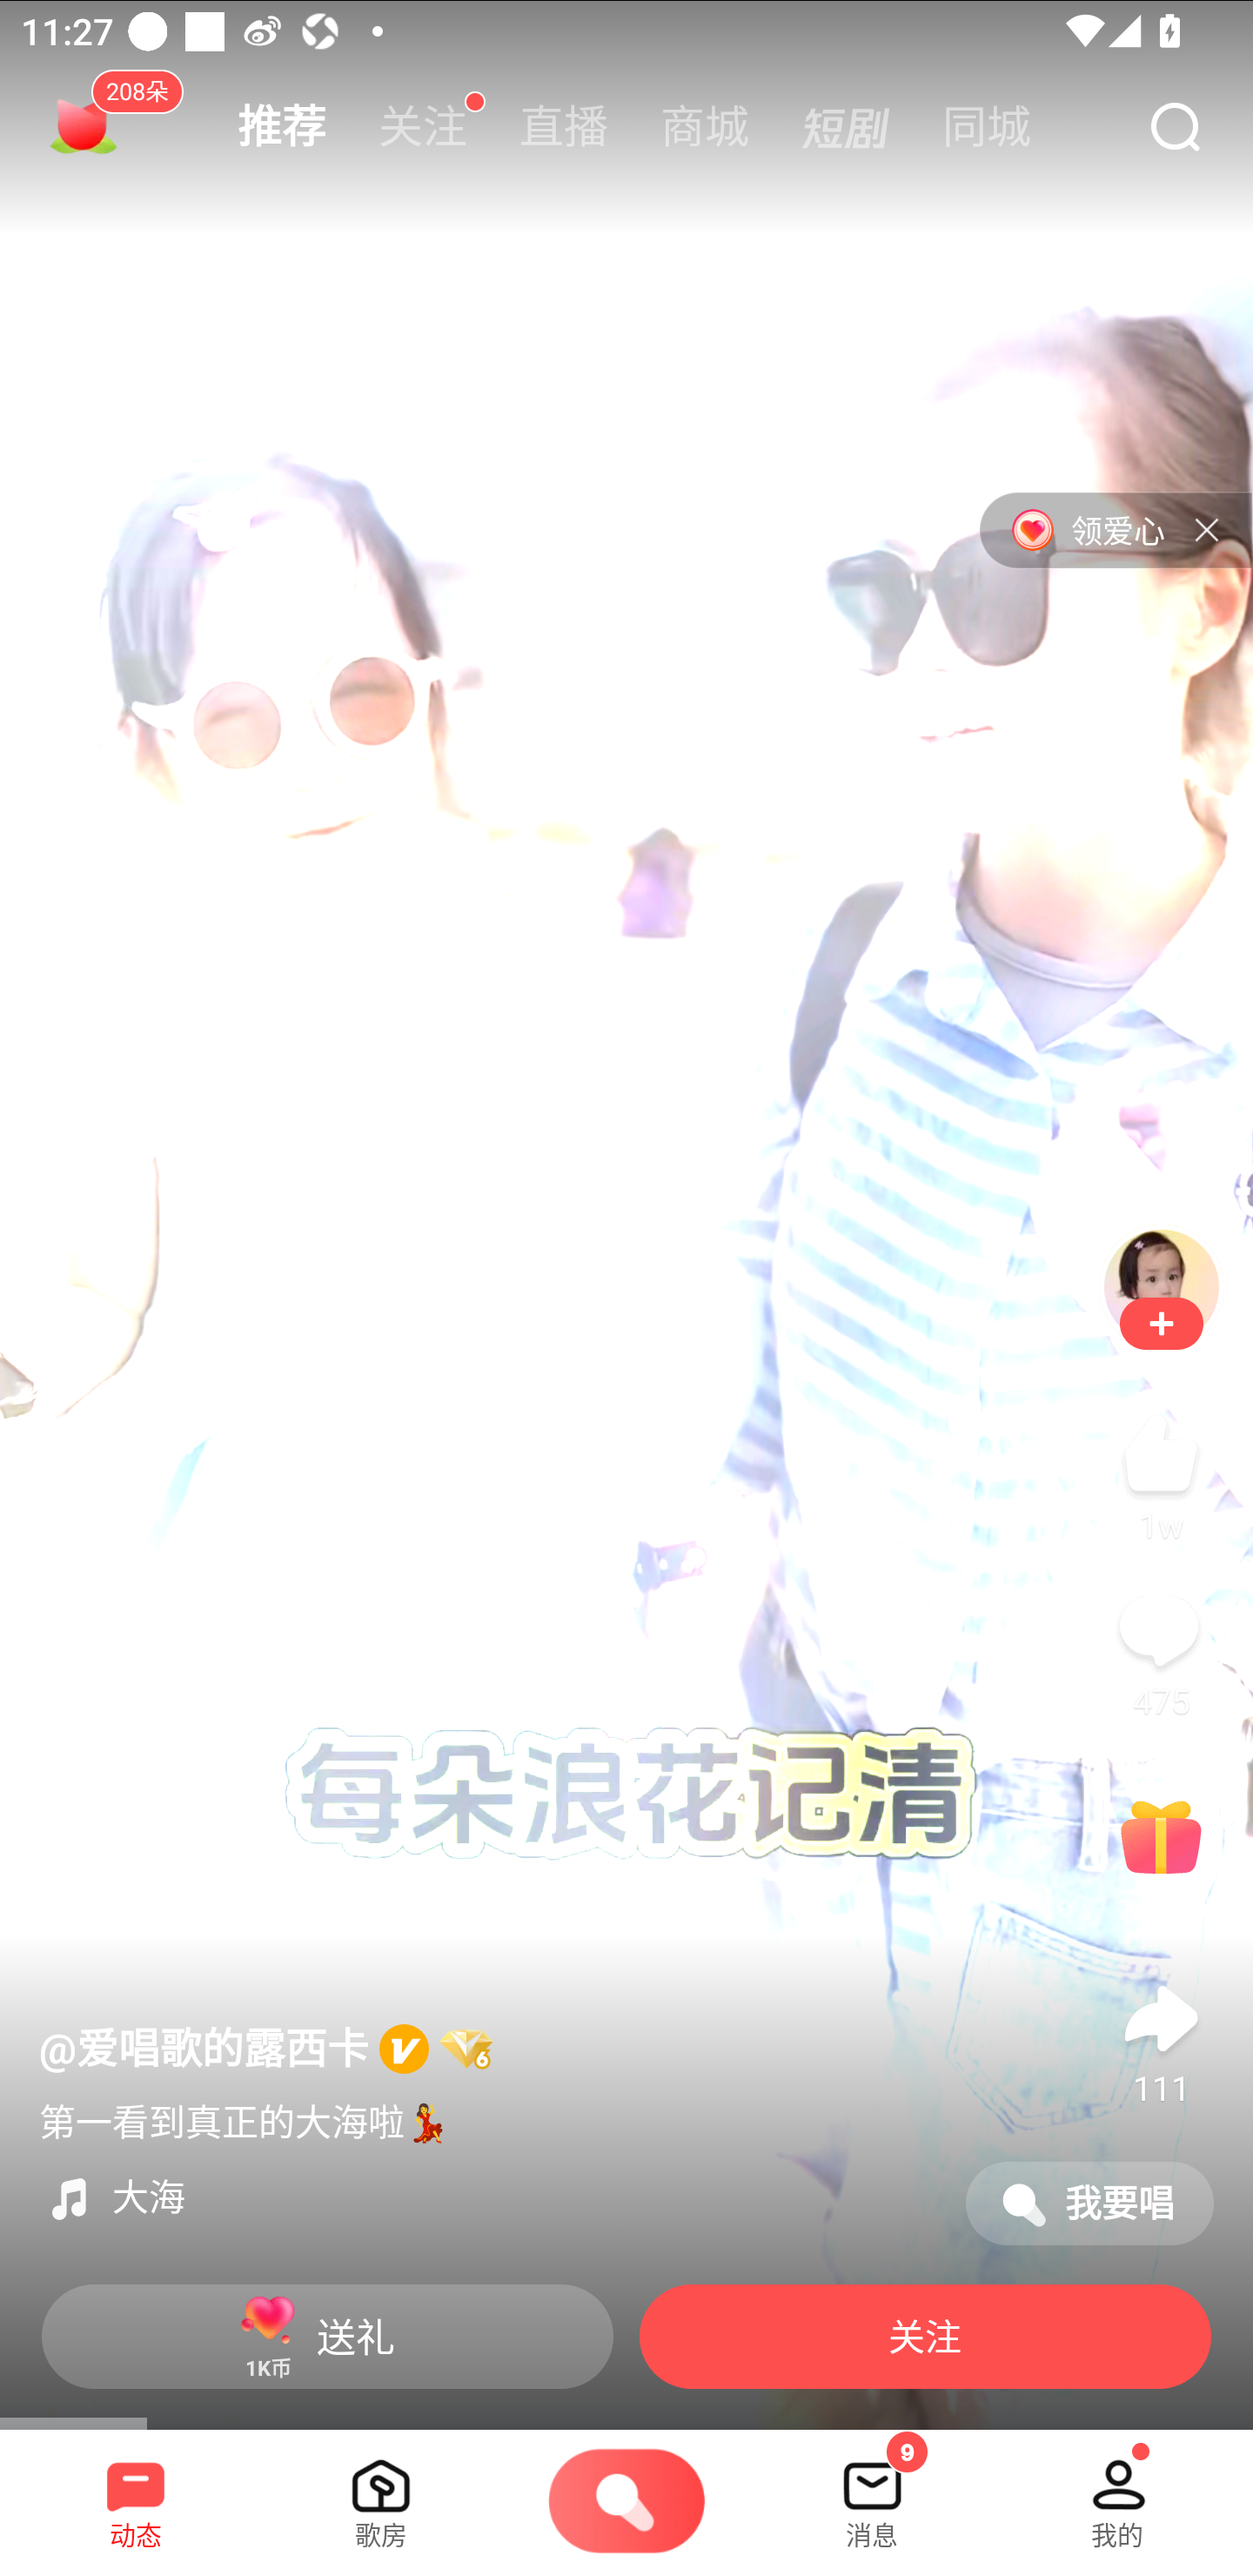 The height and width of the screenshot is (2576, 1253). I want to click on 未选中我的, so click(1117, 2492).